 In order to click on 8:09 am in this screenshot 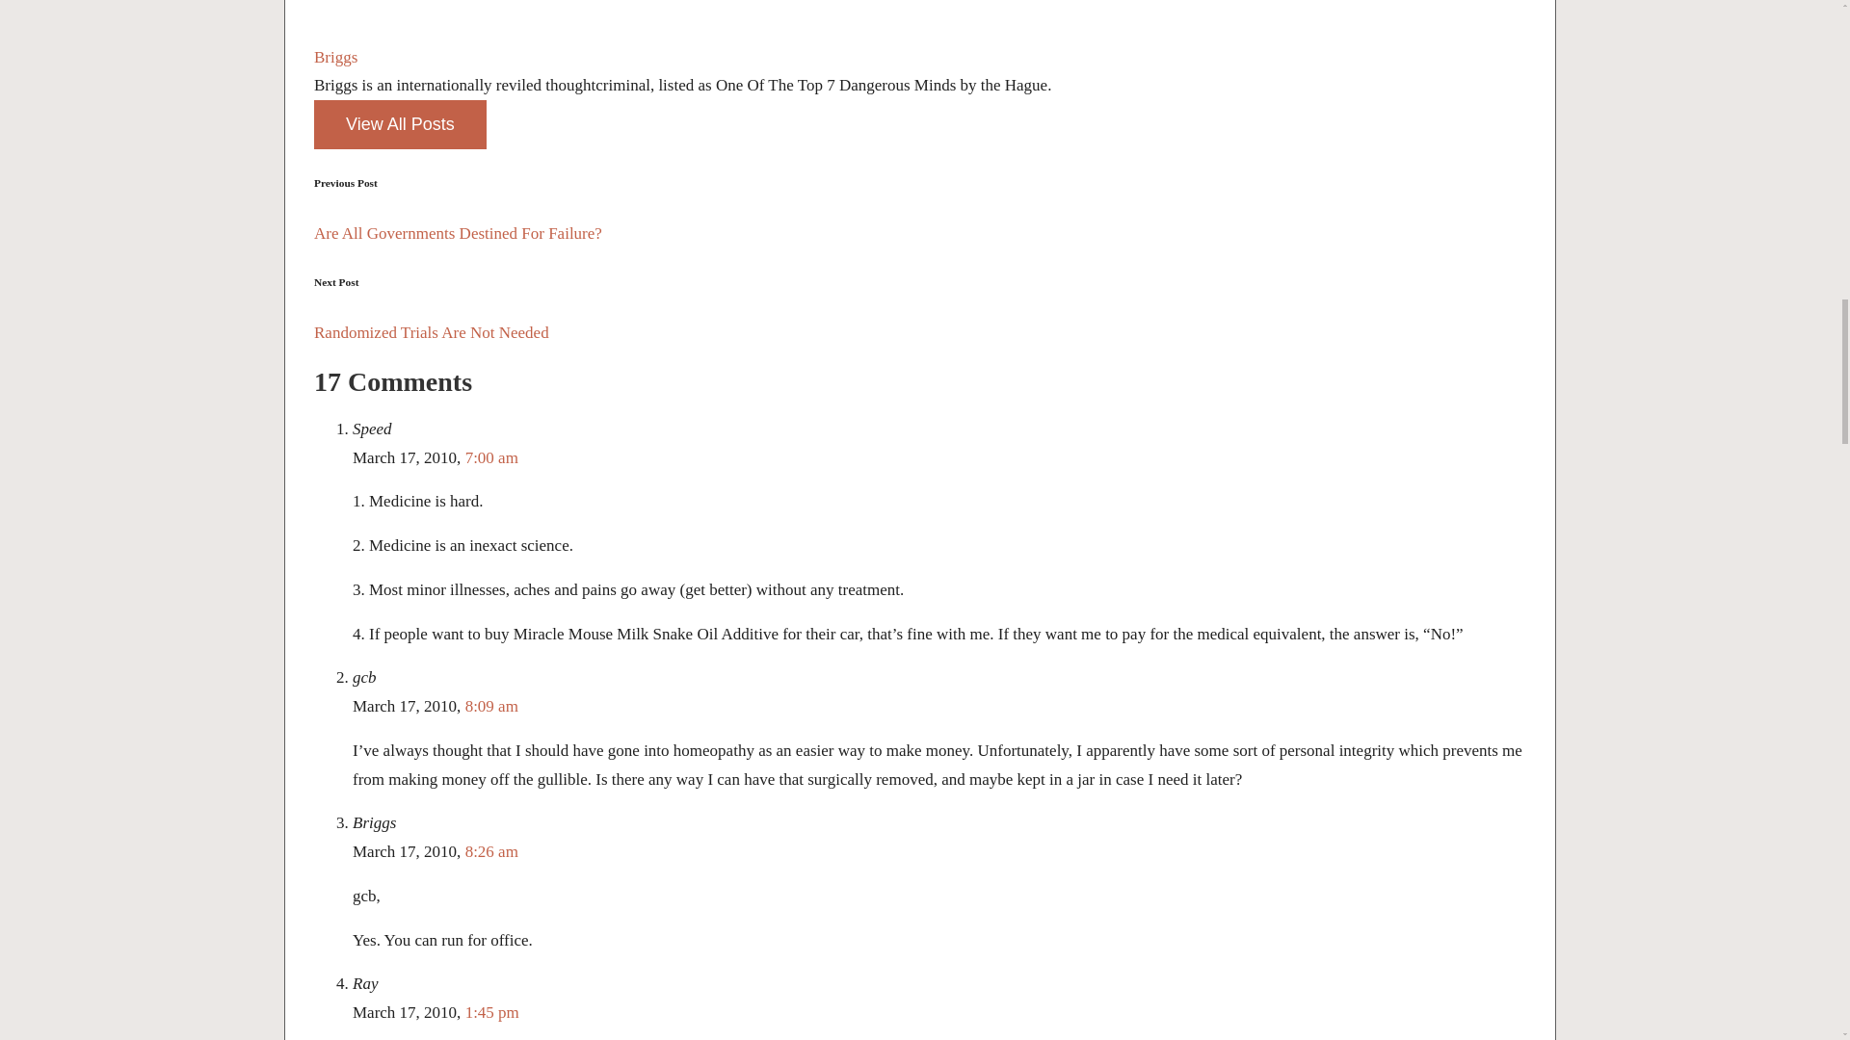, I will do `click(491, 706)`.